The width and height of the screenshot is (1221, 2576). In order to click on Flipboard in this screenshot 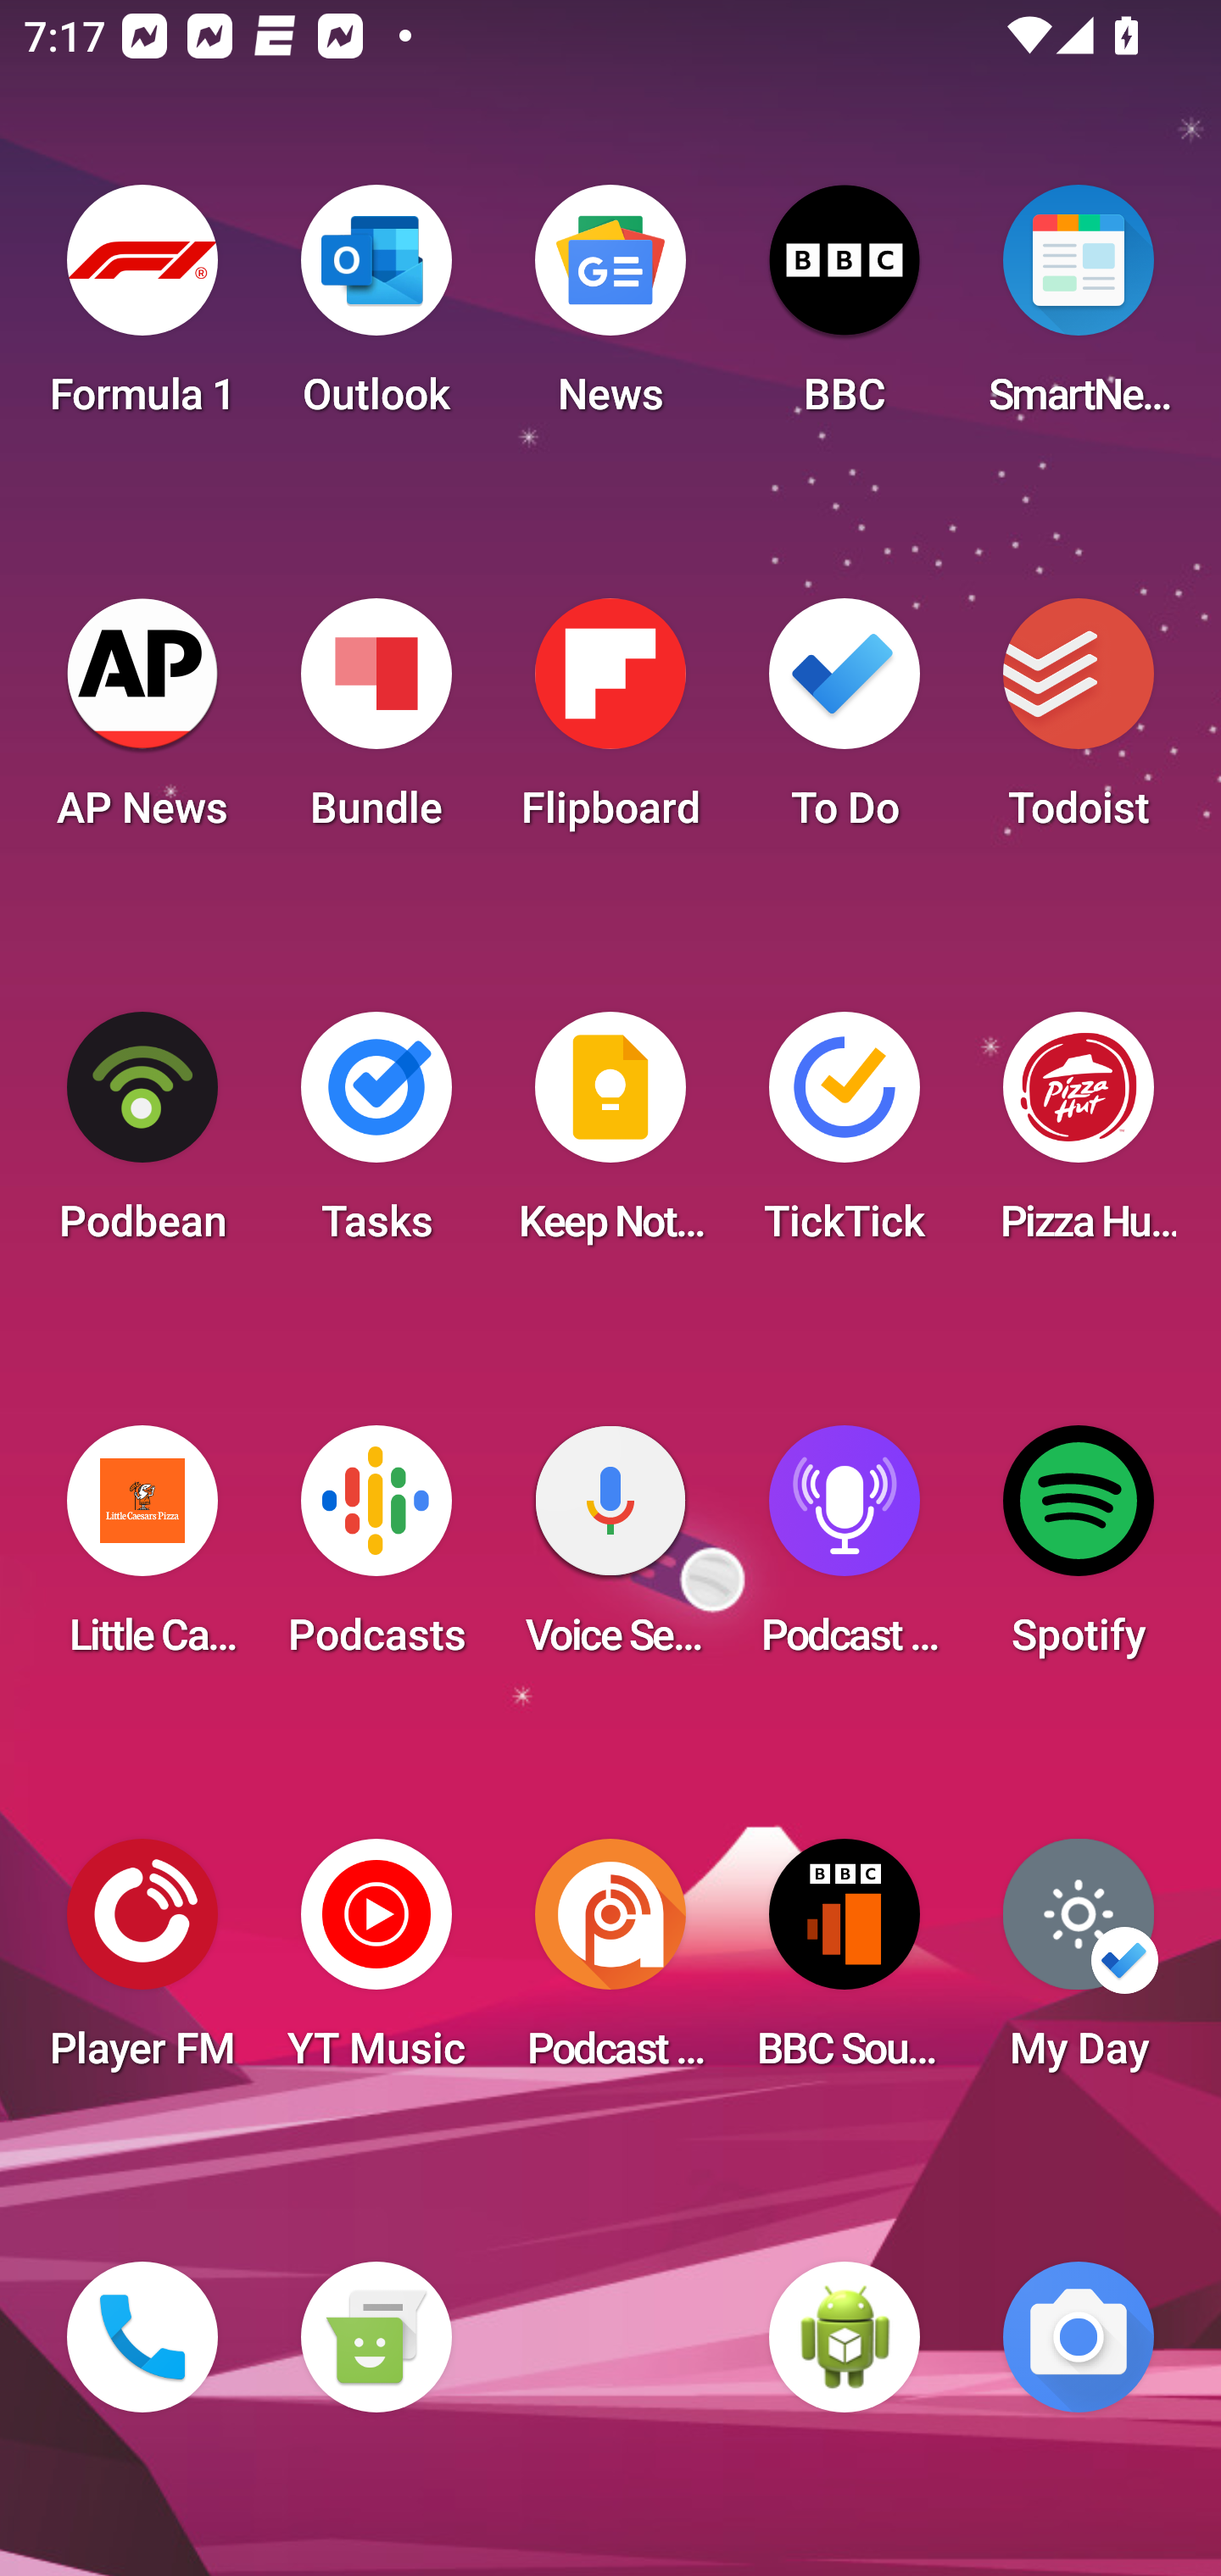, I will do `click(610, 724)`.